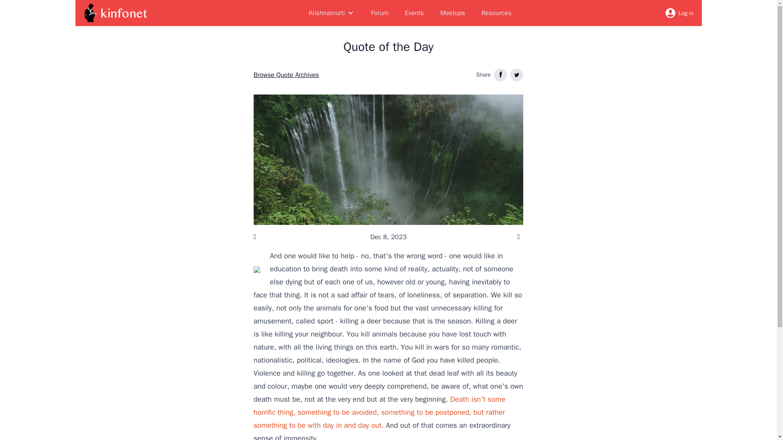 The width and height of the screenshot is (783, 440). What do you see at coordinates (331, 13) in the screenshot?
I see `Krishnamurti` at bounding box center [331, 13].